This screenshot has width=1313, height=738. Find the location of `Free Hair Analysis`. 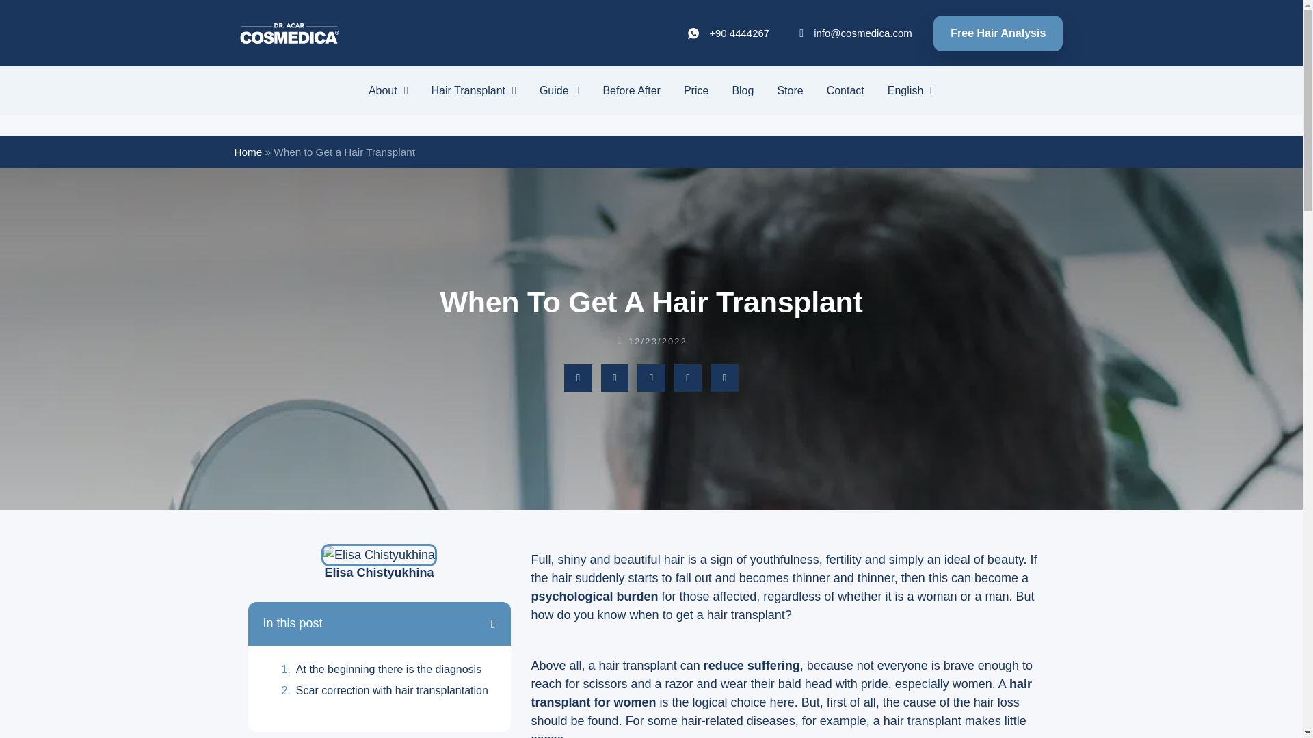

Free Hair Analysis is located at coordinates (998, 33).